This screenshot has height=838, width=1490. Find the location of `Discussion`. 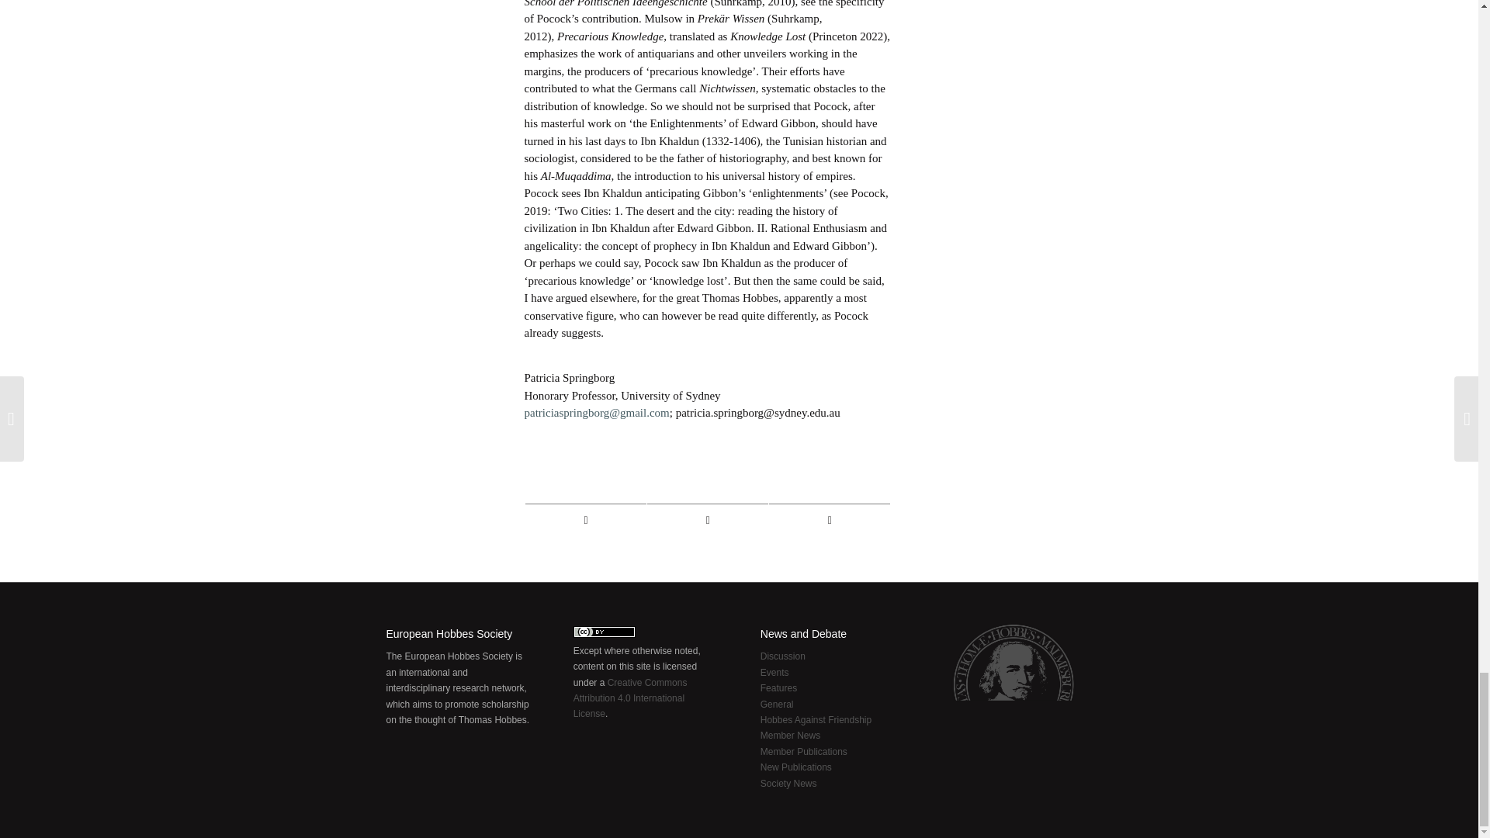

Discussion is located at coordinates (782, 656).